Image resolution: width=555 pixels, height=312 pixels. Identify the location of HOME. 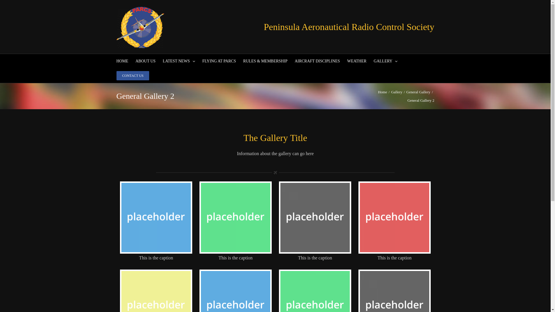
(122, 61).